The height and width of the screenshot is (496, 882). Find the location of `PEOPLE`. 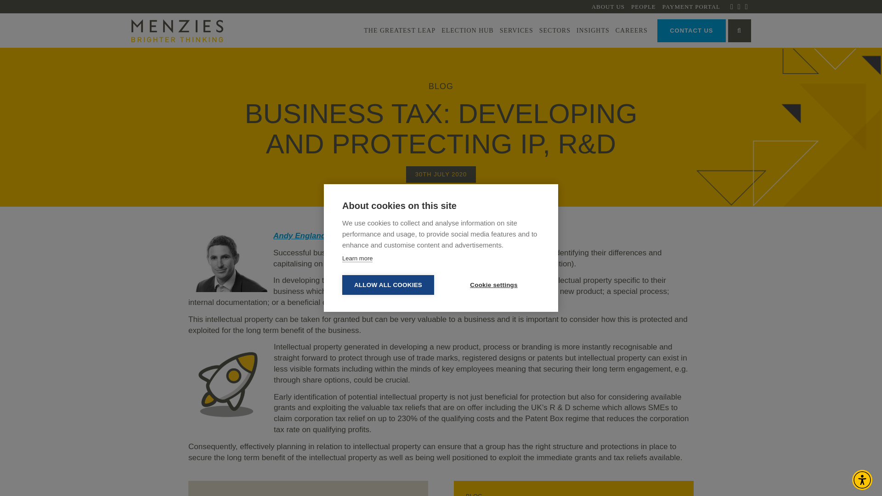

PEOPLE is located at coordinates (643, 6).